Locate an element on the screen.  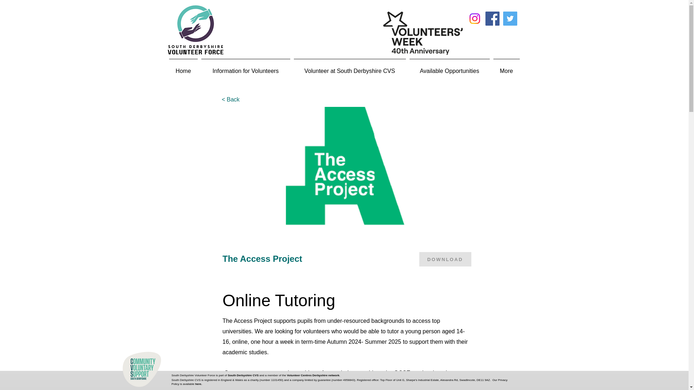
Volunteer at South Derbyshire CVS is located at coordinates (350, 68).